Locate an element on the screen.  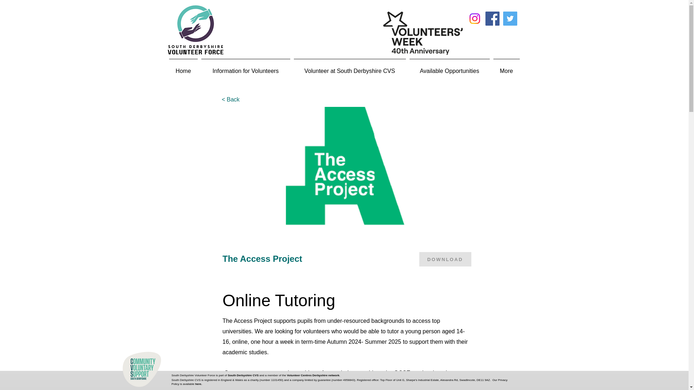
Volunteer at South Derbyshire CVS is located at coordinates (350, 68).